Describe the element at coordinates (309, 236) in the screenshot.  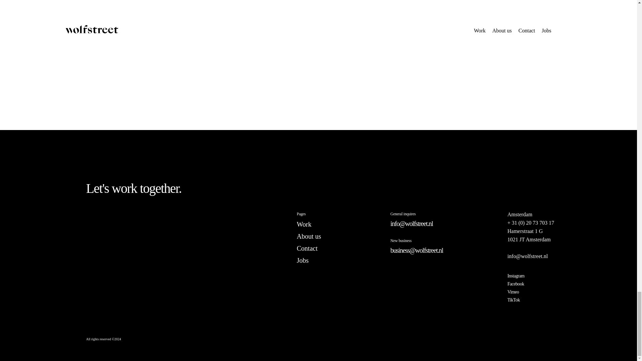
I see `About us` at that location.